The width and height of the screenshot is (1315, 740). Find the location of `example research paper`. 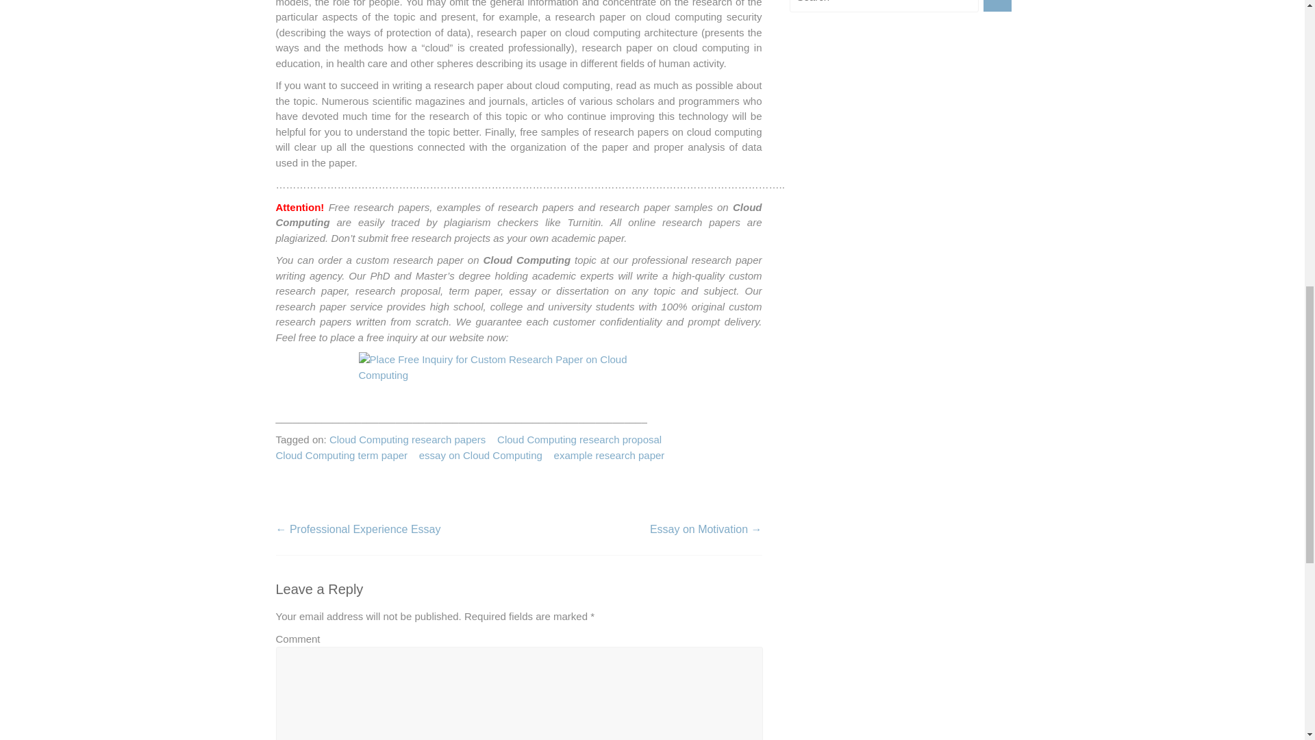

example research paper is located at coordinates (610, 456).